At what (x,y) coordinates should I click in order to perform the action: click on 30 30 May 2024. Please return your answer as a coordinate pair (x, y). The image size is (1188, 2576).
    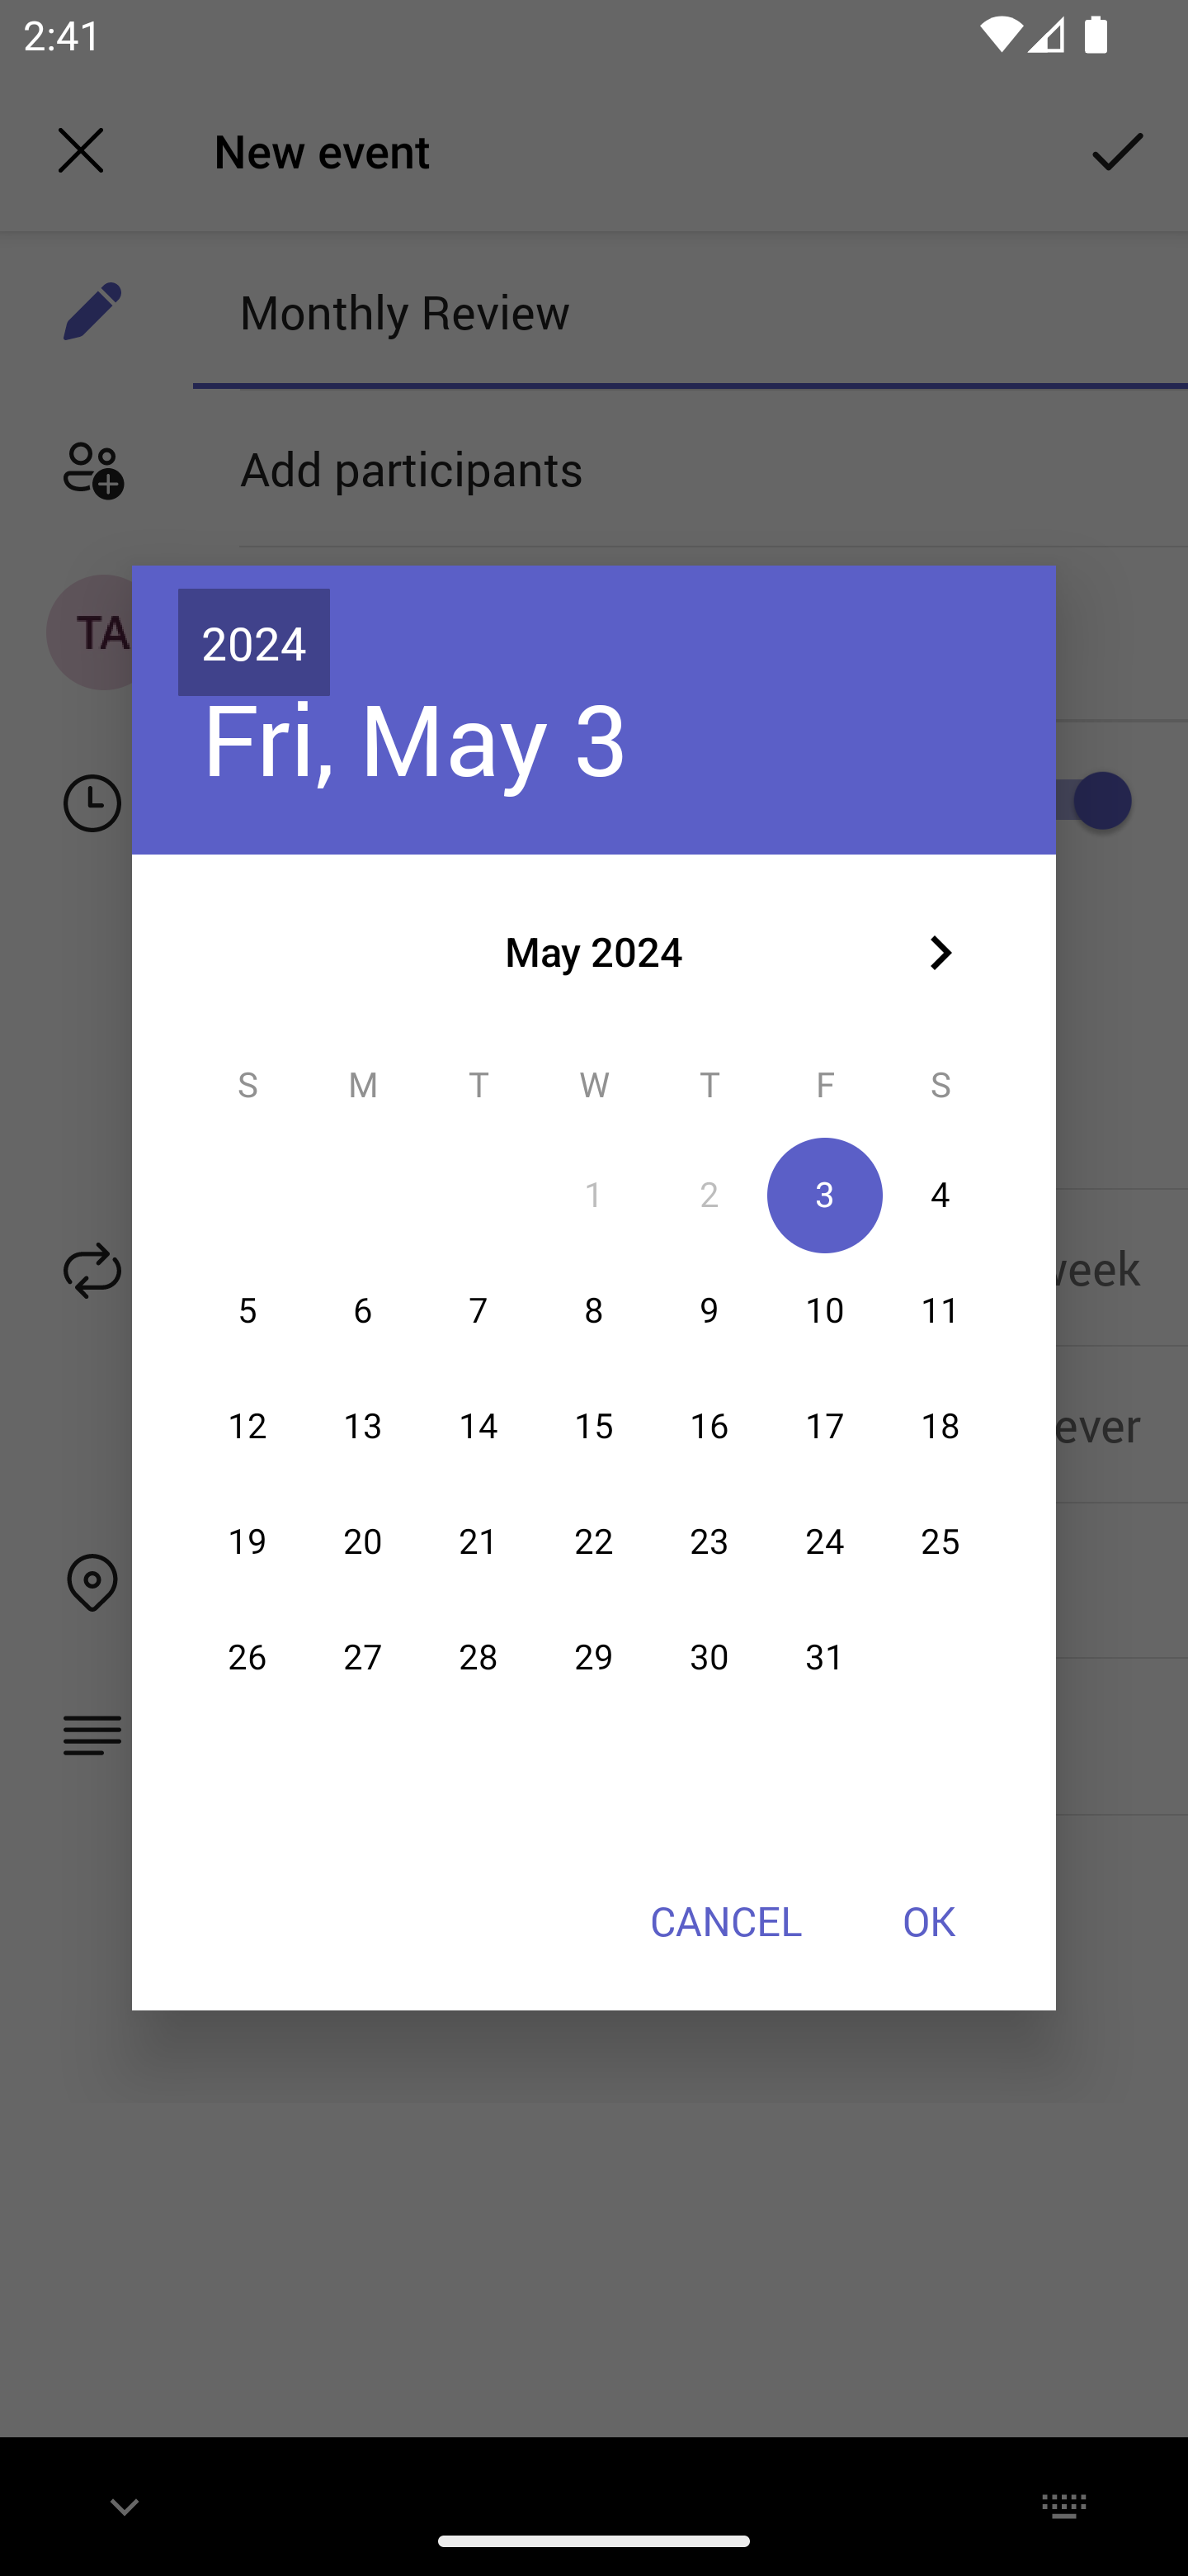
    Looking at the image, I should click on (709, 1657).